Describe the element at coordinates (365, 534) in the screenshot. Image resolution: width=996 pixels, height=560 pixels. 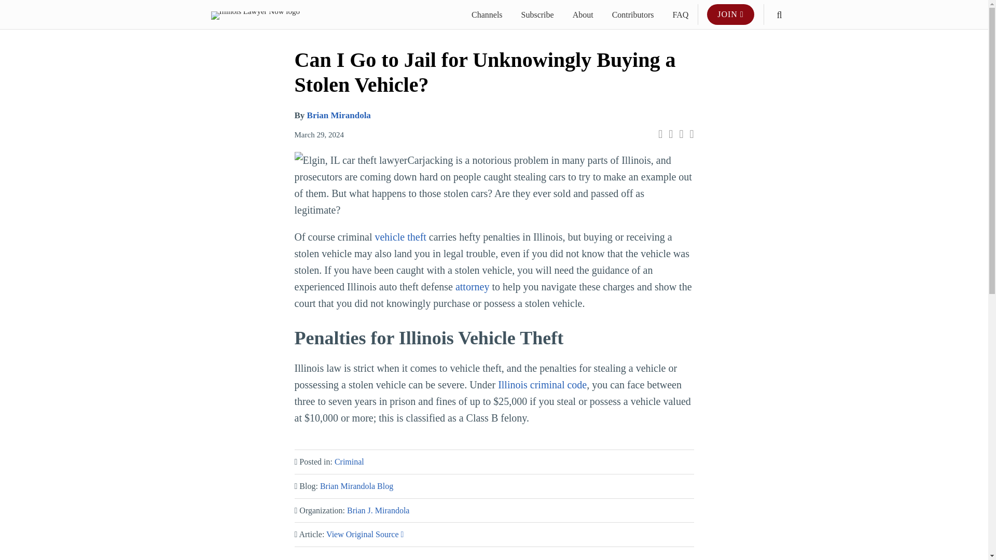
I see `View Original Source` at that location.